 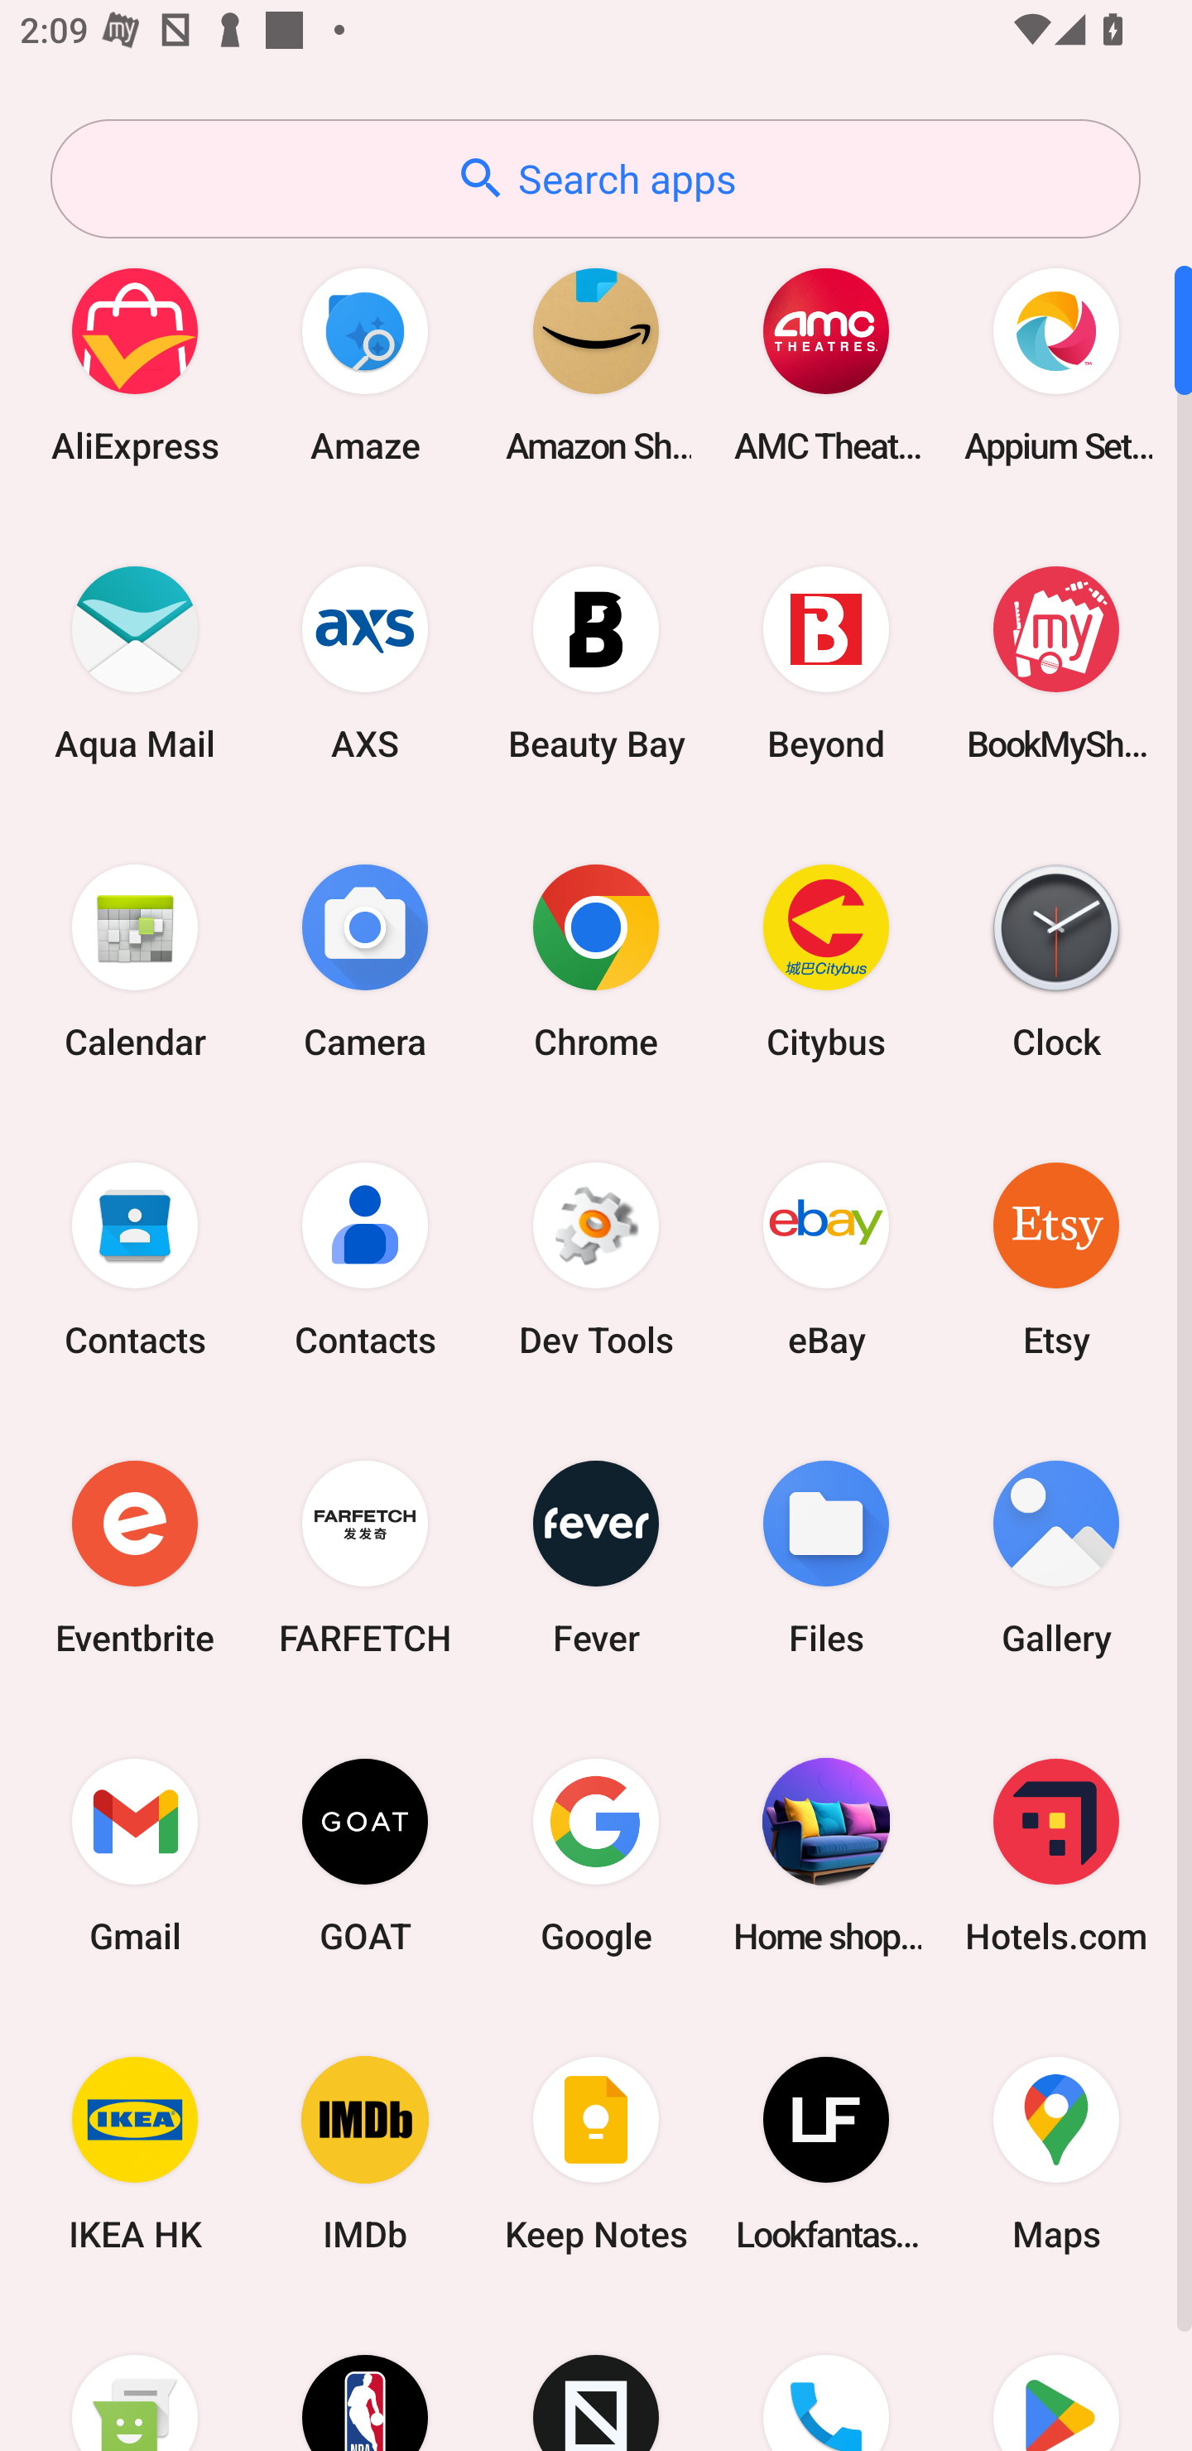 What do you see at coordinates (826, 2155) in the screenshot?
I see `Lookfantastic` at bounding box center [826, 2155].